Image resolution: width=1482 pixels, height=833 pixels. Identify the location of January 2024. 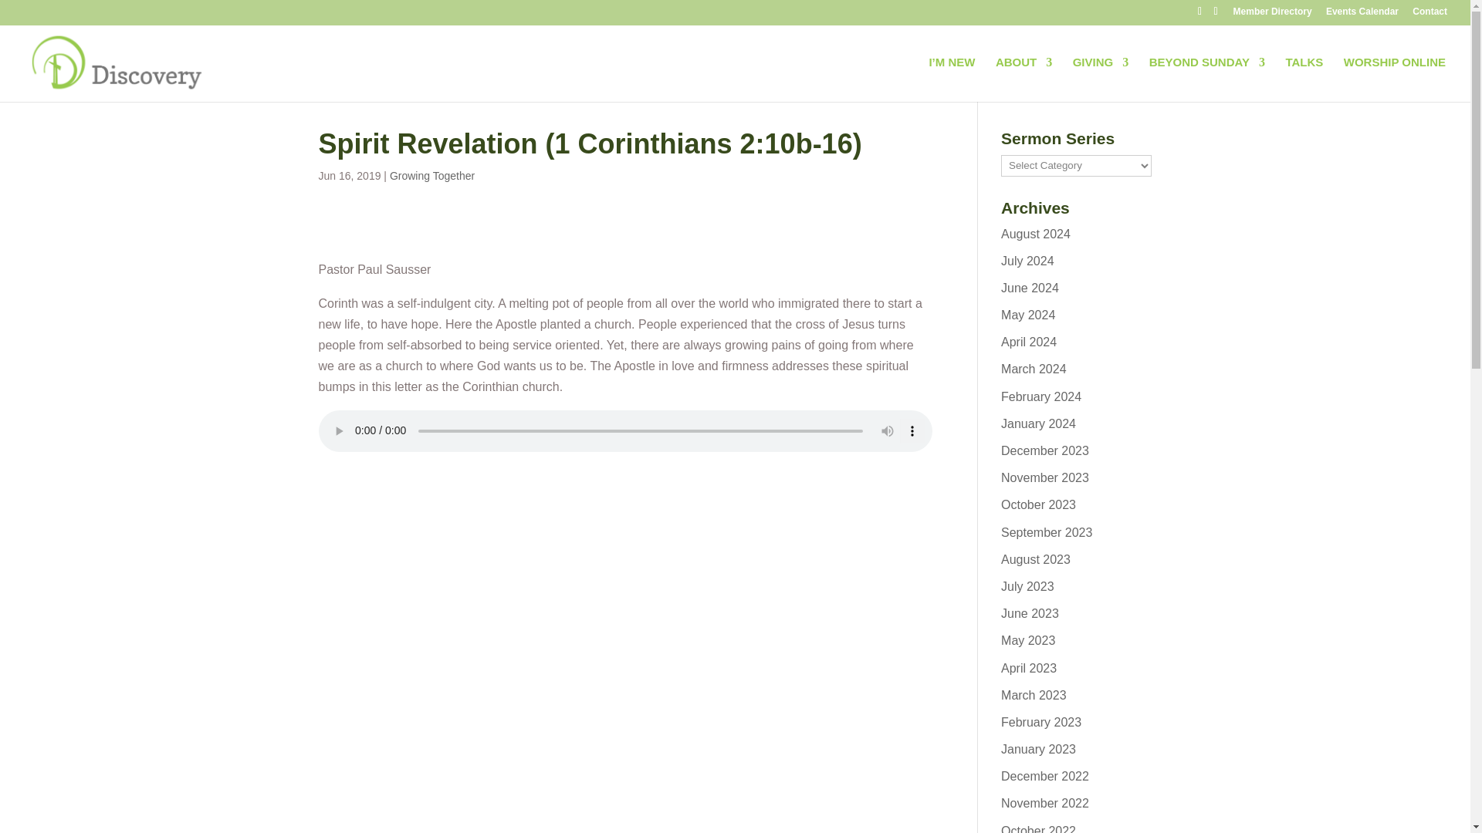
(1038, 424).